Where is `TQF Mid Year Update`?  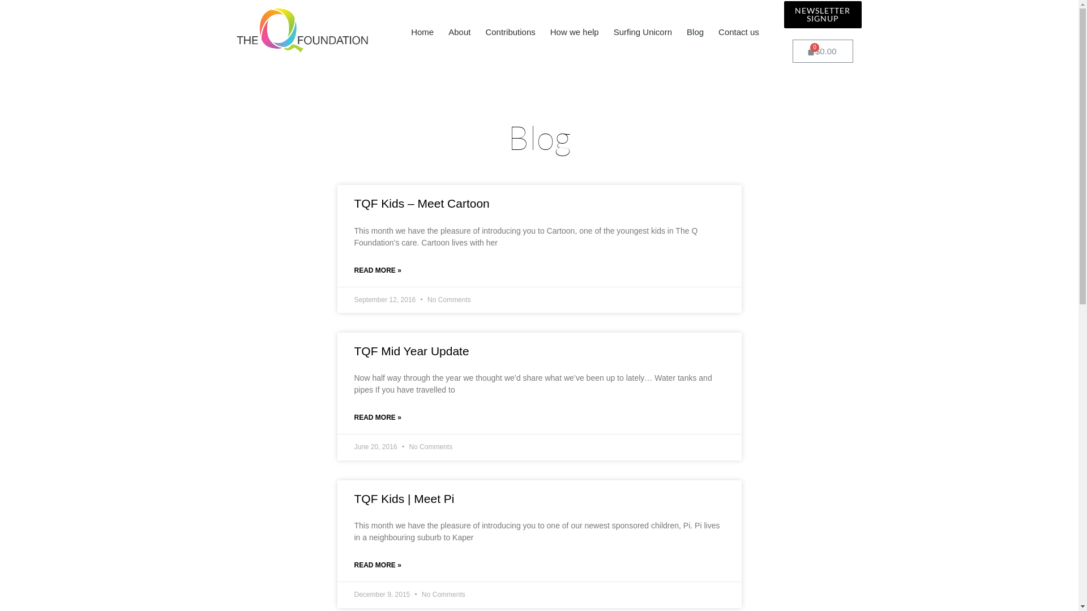 TQF Mid Year Update is located at coordinates (412, 351).